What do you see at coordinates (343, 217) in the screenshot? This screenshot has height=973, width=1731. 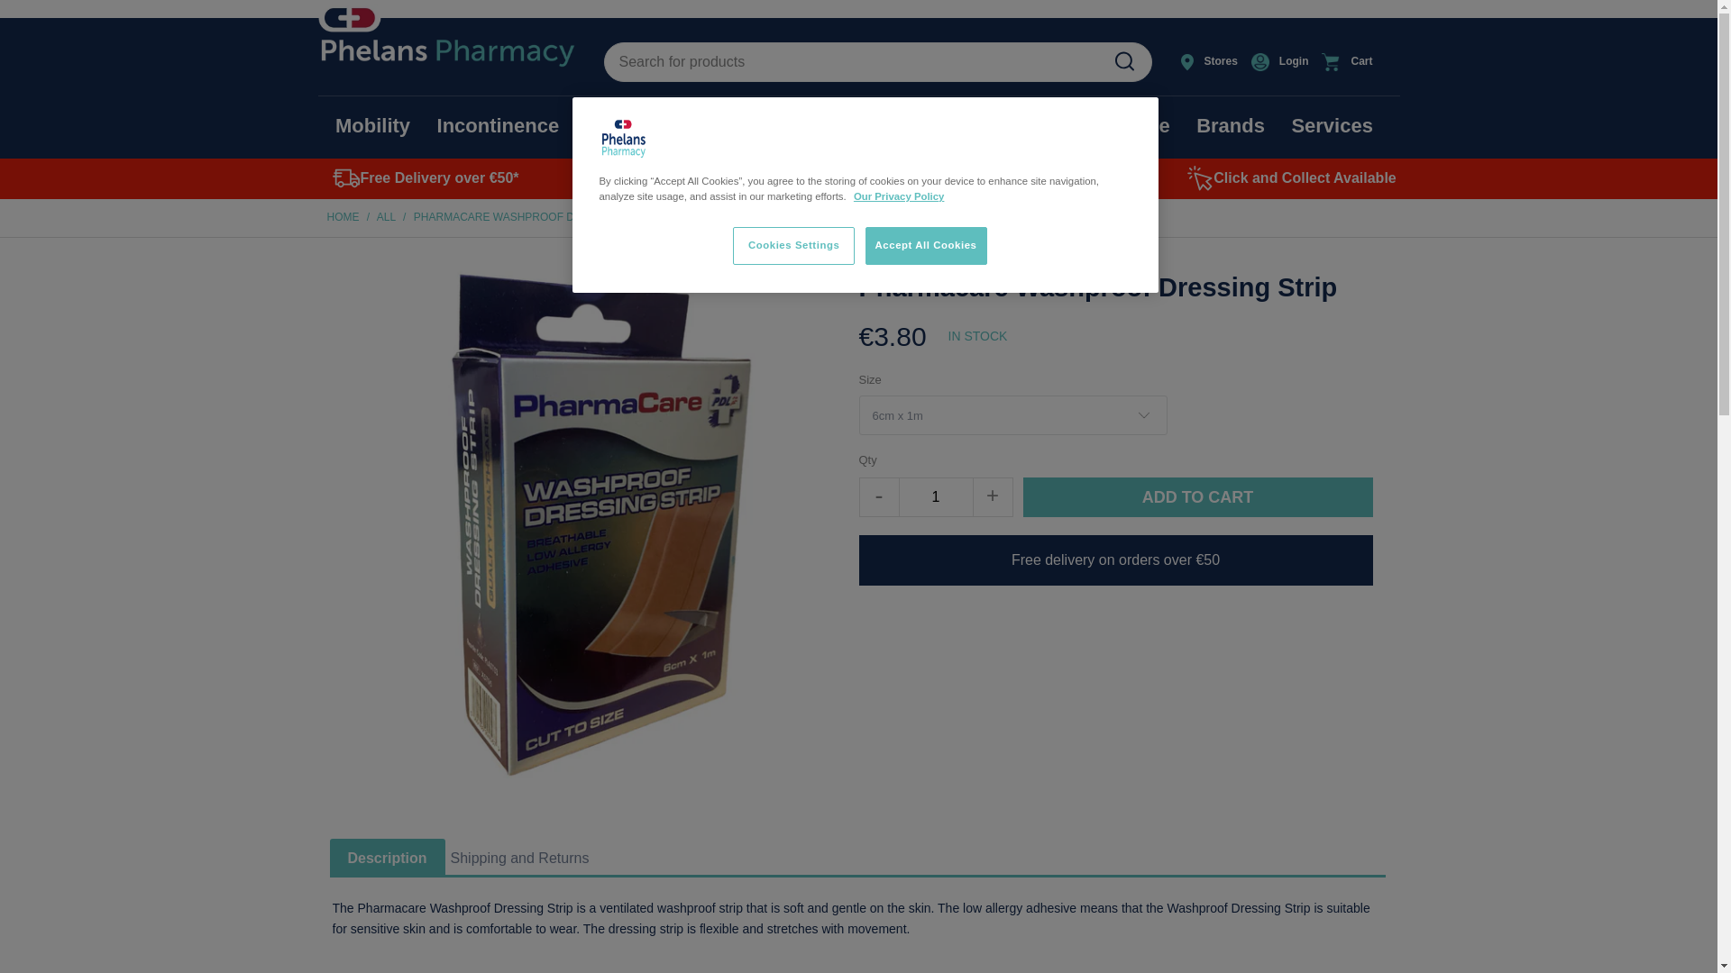 I see `Phelan's Pharmacy` at bounding box center [343, 217].